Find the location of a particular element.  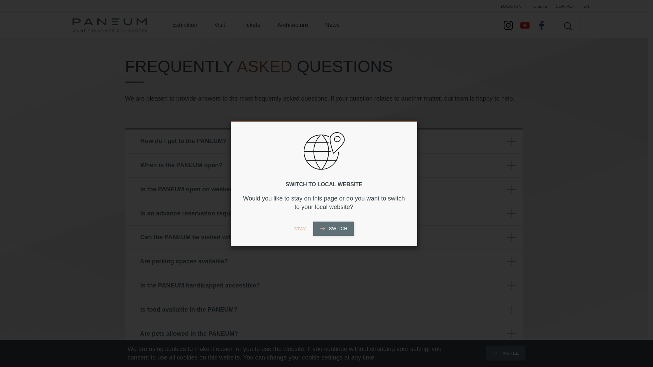

CONTACT is located at coordinates (565, 6).